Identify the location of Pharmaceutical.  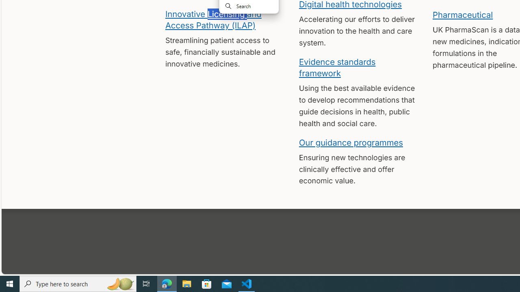
(462, 15).